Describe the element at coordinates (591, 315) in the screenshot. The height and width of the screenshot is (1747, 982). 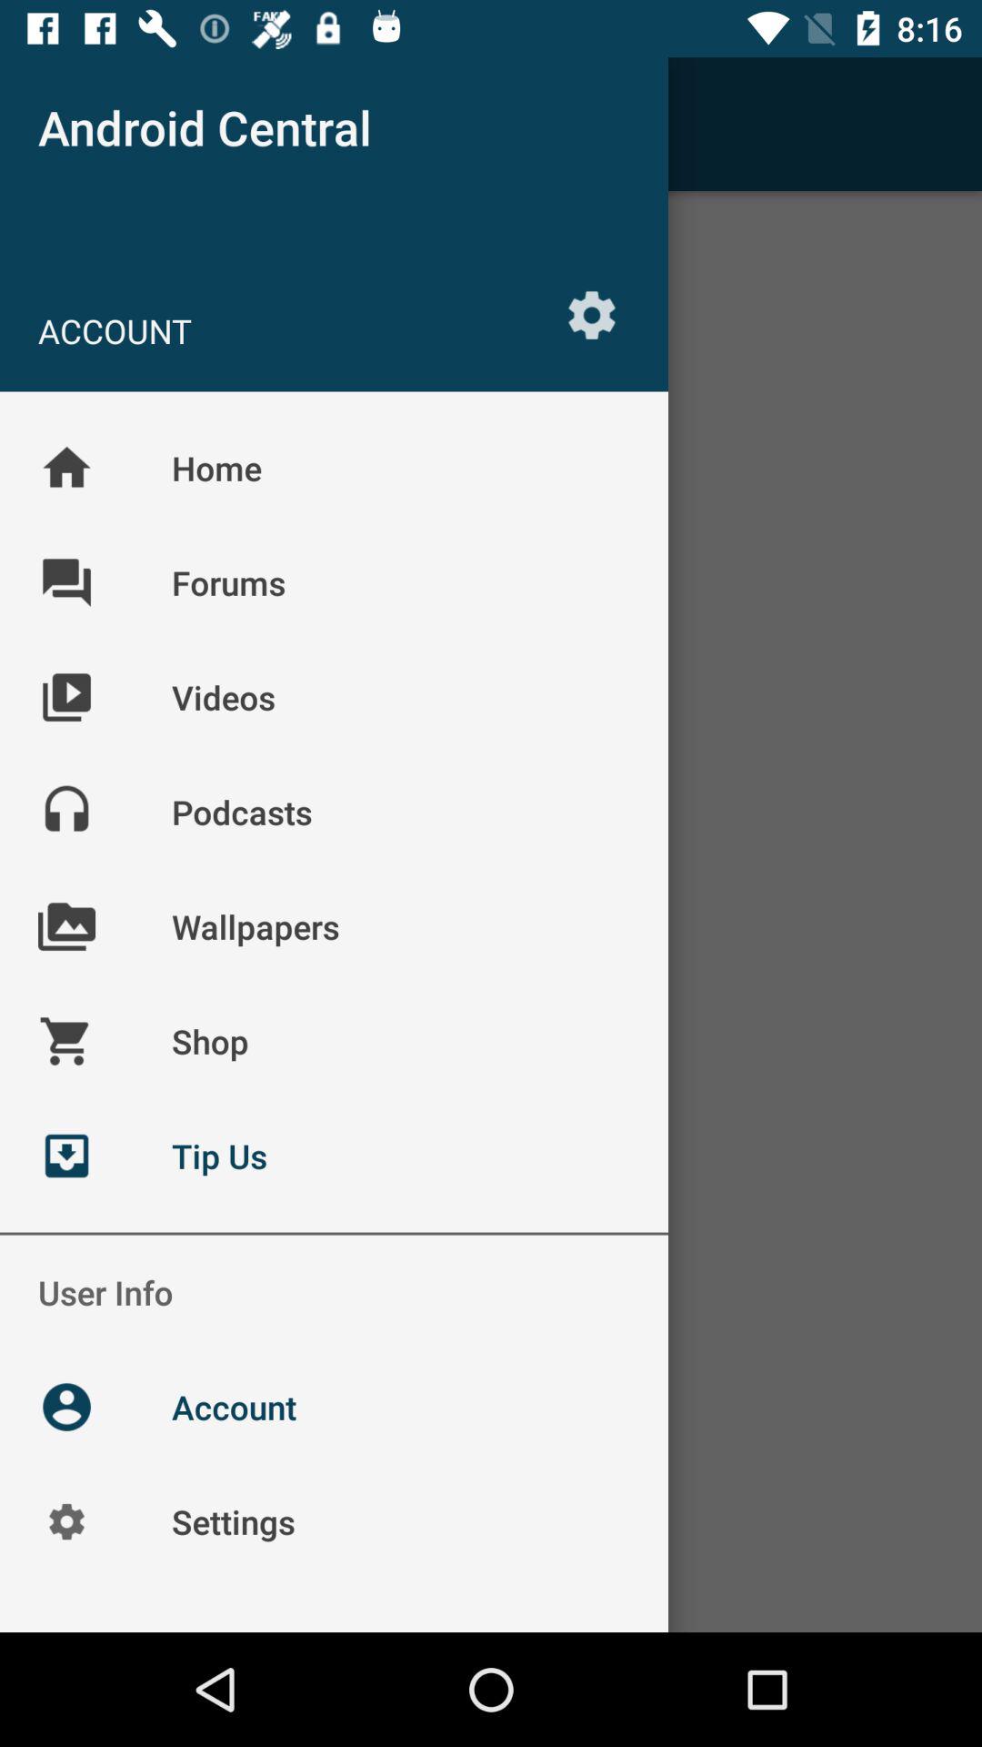
I see `press item next to account icon` at that location.